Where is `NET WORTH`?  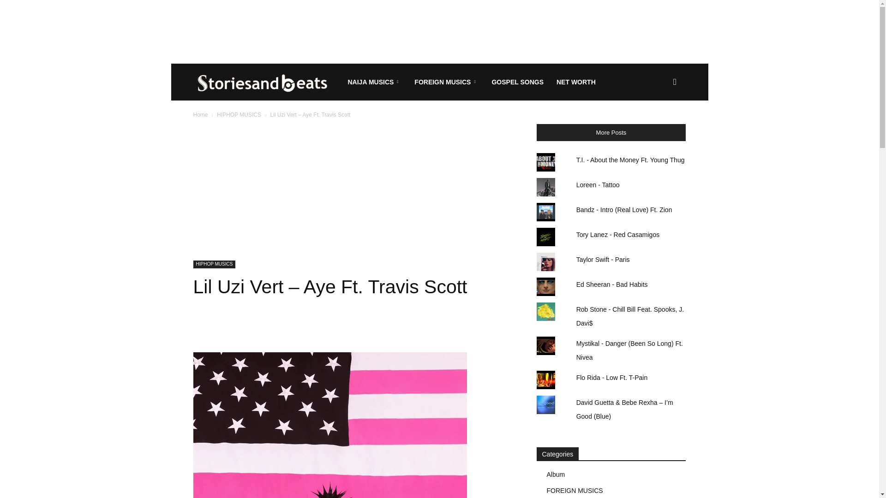 NET WORTH is located at coordinates (576, 82).